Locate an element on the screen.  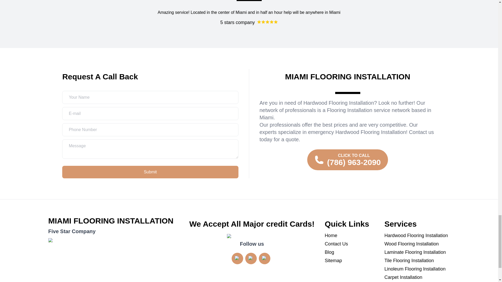
Facebook is located at coordinates (265, 258).